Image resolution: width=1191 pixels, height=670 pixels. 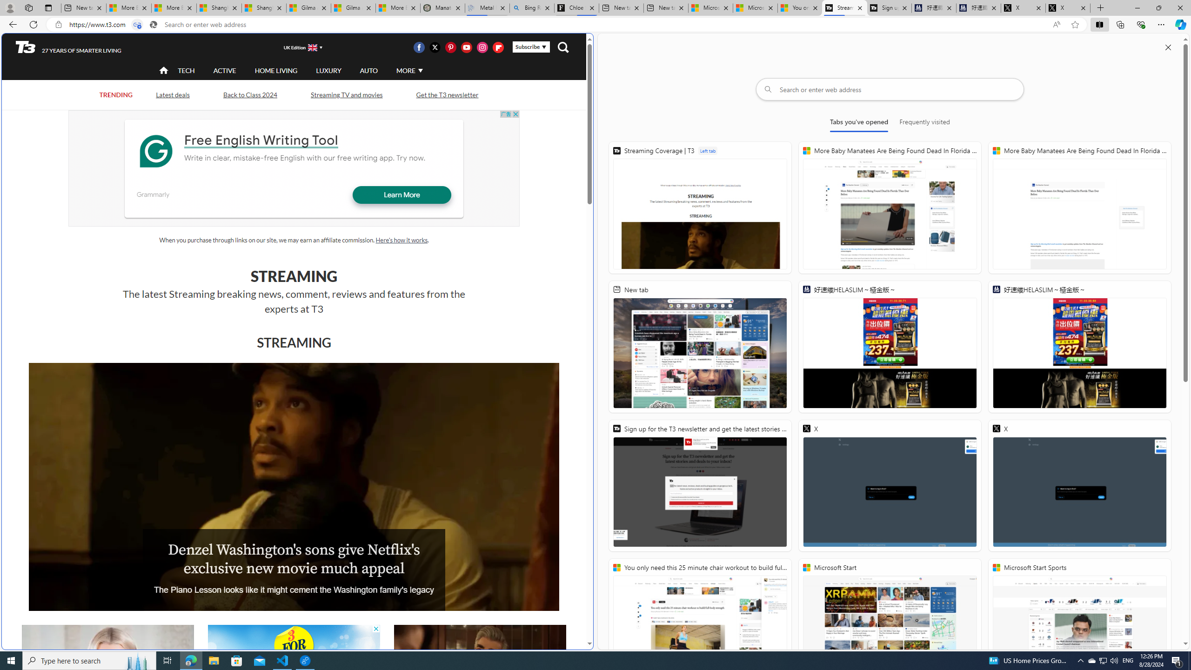 What do you see at coordinates (498, 47) in the screenshot?
I see `Class: icon-svg` at bounding box center [498, 47].